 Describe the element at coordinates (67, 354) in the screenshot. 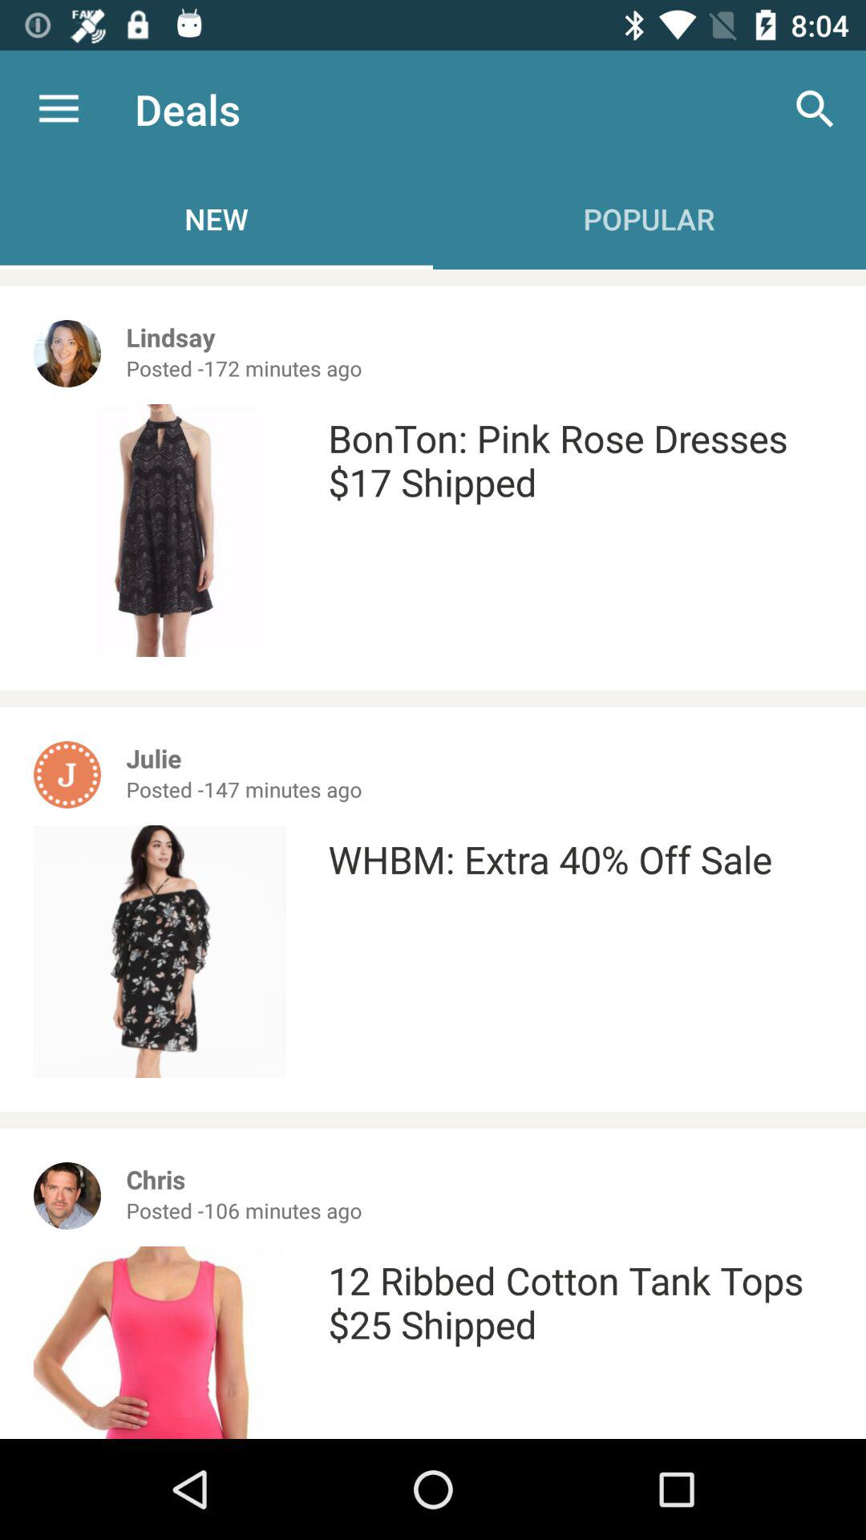

I see `click on the image which is just beside the text lindsay` at that location.